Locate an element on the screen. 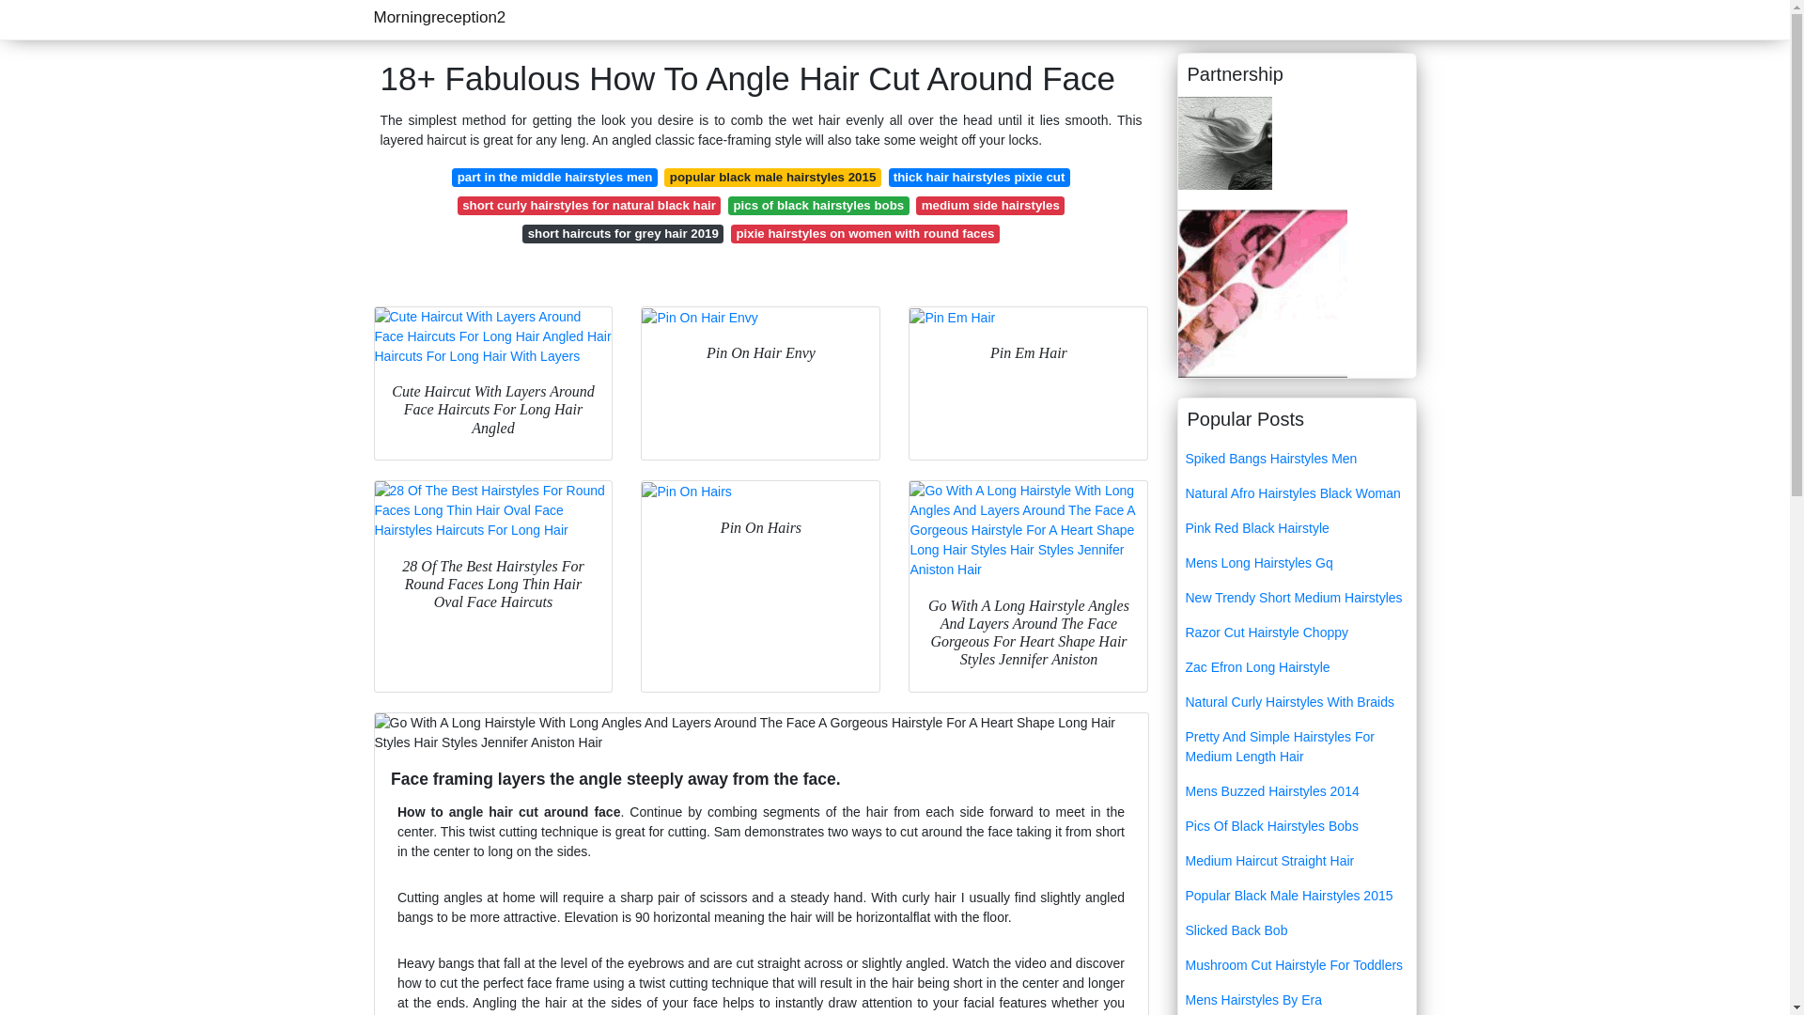  New Trendy Short Medium Hairstyles is located at coordinates (1297, 598).